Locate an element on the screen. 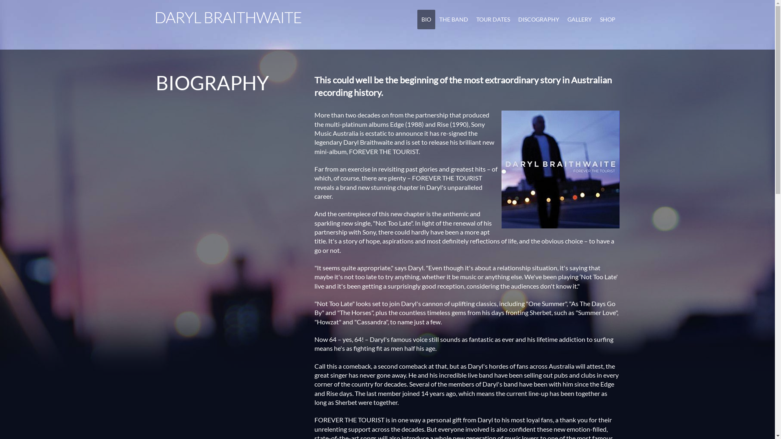 This screenshot has height=439, width=781. GALLERY is located at coordinates (579, 20).